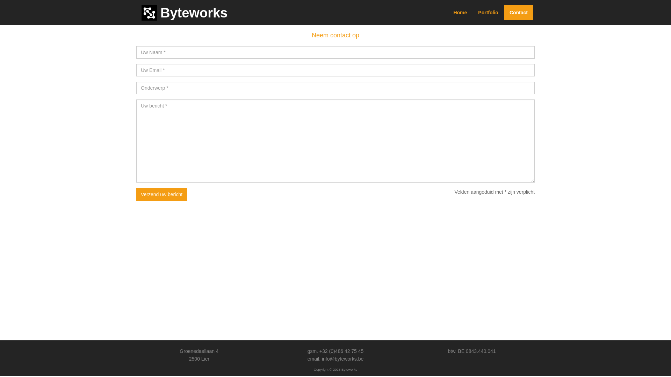  Describe the element at coordinates (335, 359) in the screenshot. I see `email. info@byteworks.be` at that location.